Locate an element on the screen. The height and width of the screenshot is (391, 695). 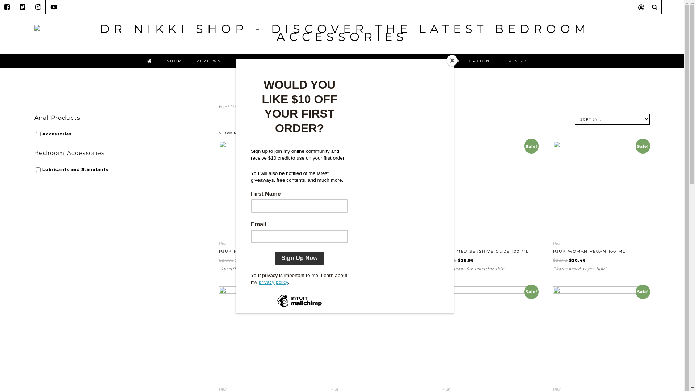
Sale! is located at coordinates (489, 334).